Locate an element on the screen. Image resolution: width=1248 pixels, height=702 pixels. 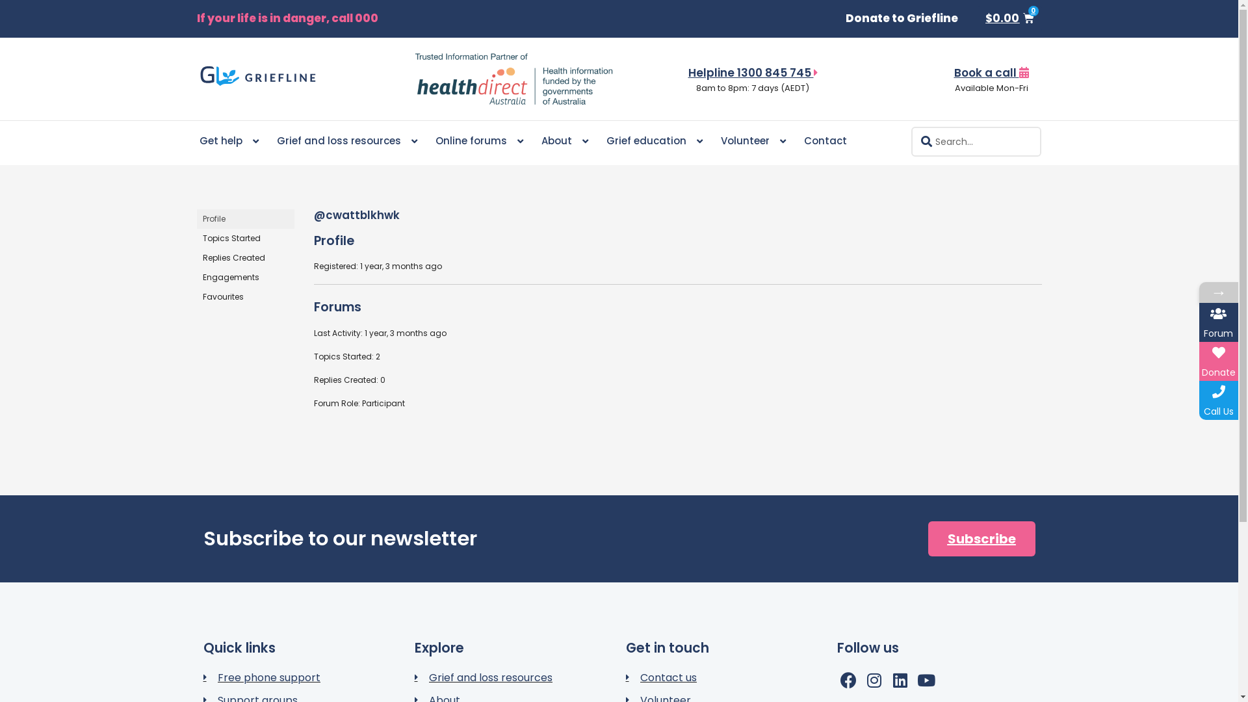
Helpline 1300 845 745 is located at coordinates (753, 73).